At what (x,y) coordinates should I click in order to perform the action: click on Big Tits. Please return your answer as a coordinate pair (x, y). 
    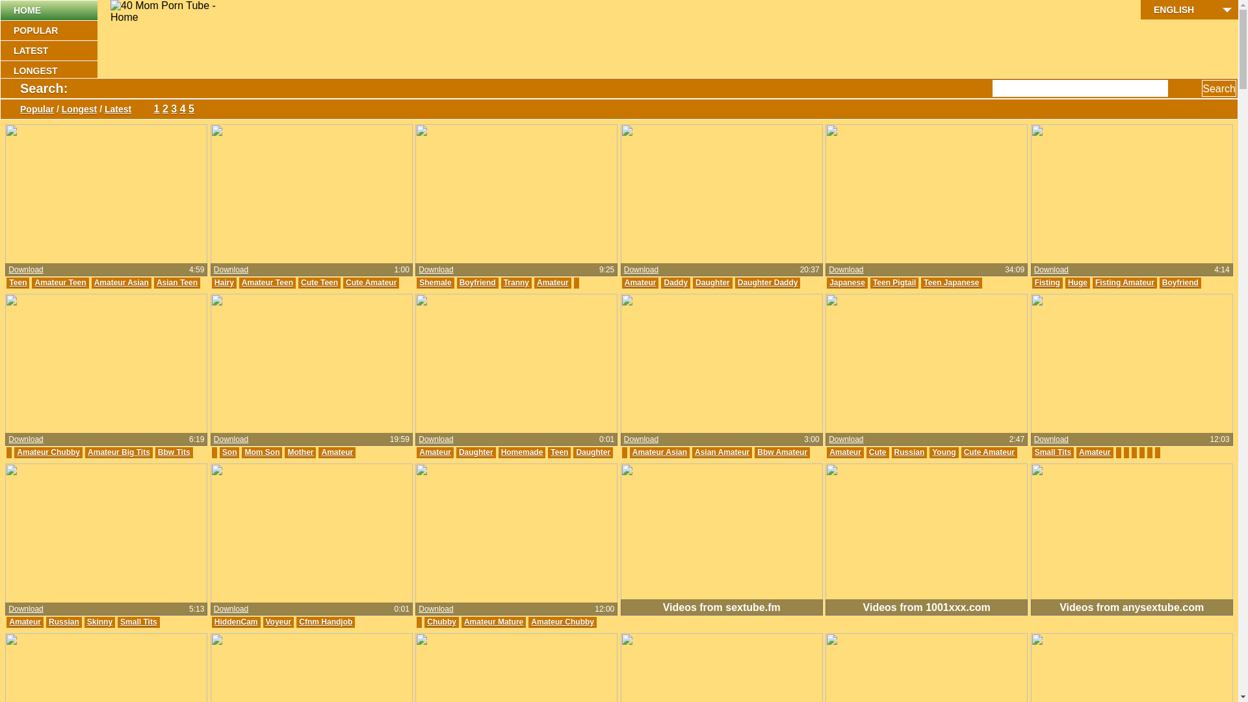
    Looking at the image, I should click on (79, 480).